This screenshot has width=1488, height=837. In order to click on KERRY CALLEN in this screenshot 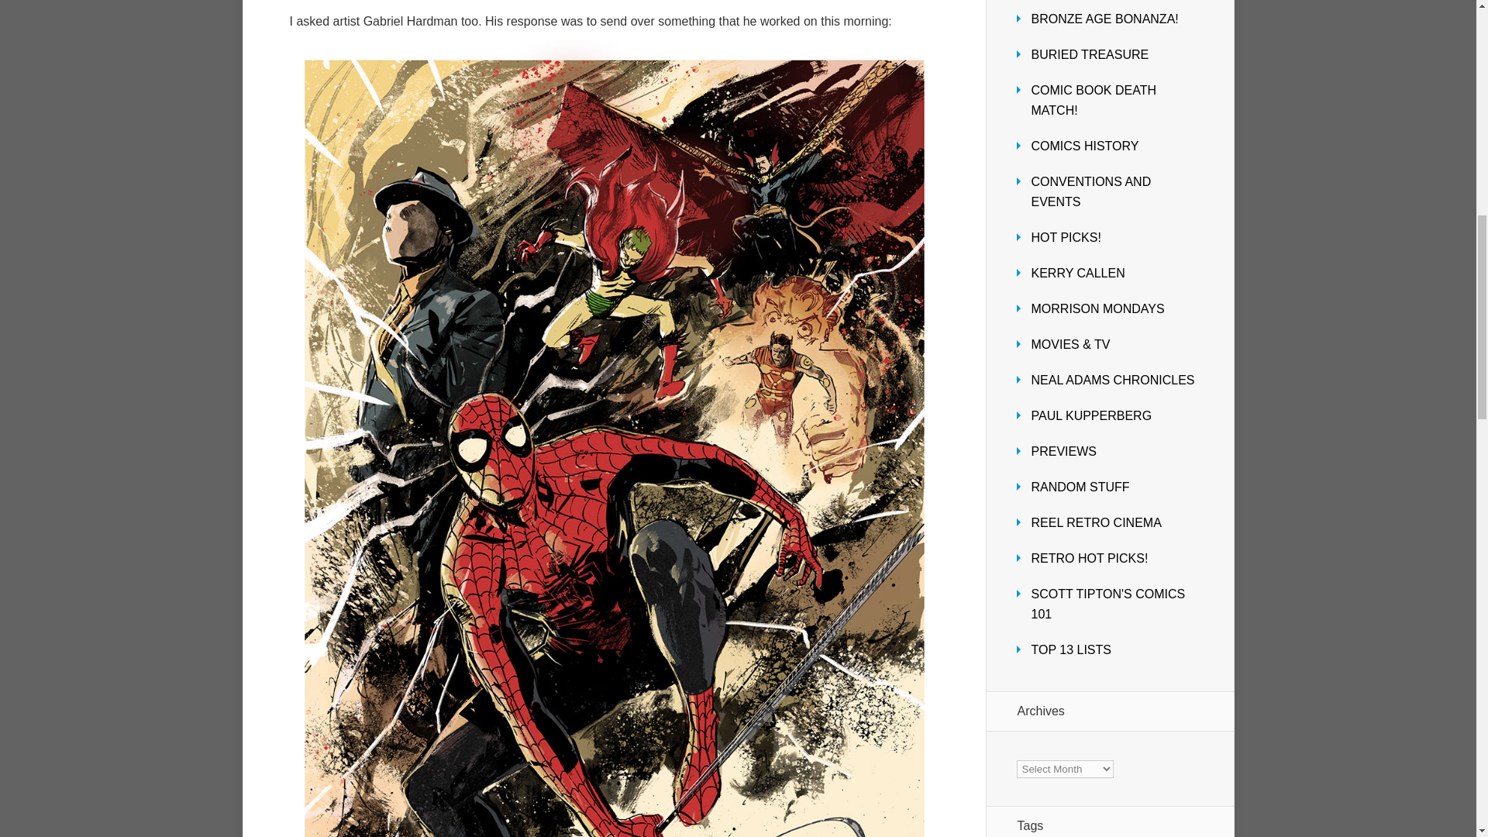, I will do `click(1077, 273)`.